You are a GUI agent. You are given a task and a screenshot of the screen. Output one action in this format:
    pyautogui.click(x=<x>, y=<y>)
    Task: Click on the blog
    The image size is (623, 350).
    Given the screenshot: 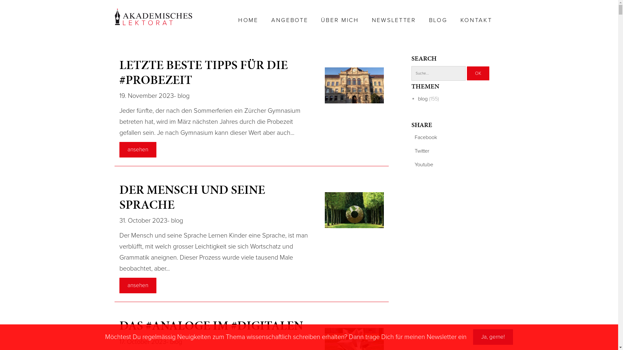 What is the action you would take?
    pyautogui.click(x=183, y=96)
    